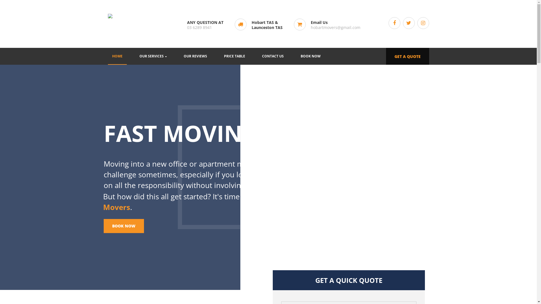 The height and width of the screenshot is (304, 541). I want to click on OUR SERVICES, so click(153, 56).